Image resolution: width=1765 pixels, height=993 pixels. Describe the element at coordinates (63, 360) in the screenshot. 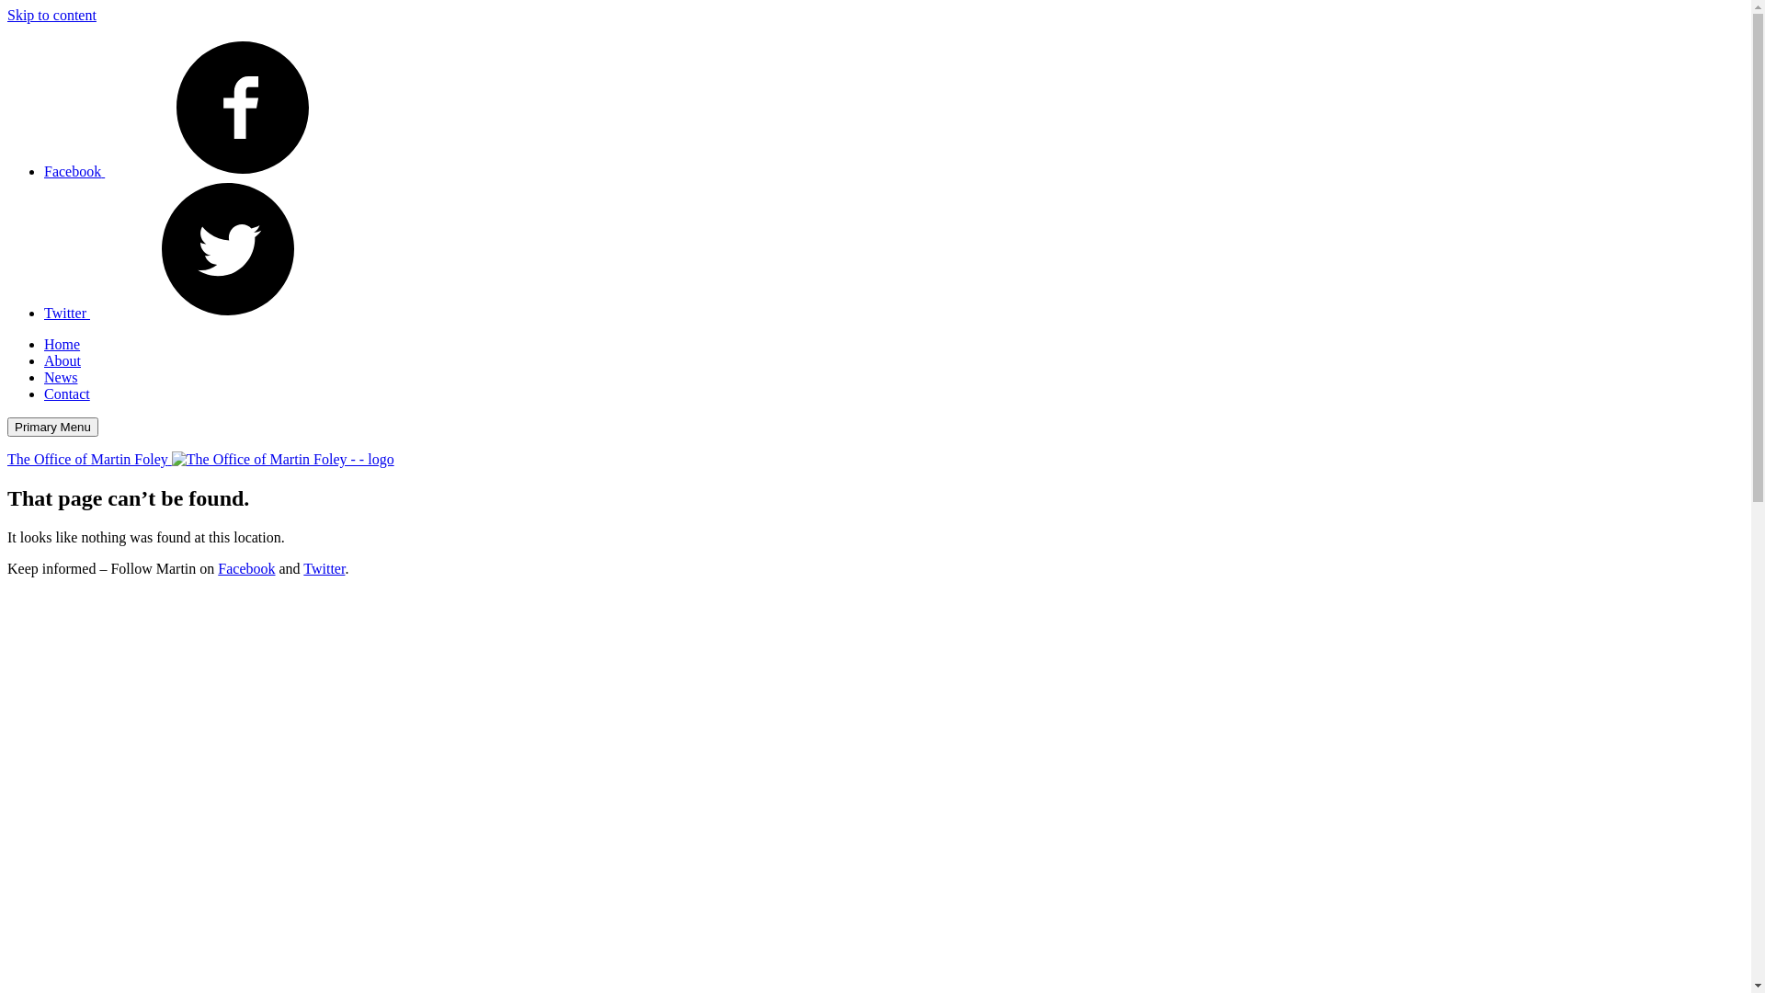

I see `About` at that location.